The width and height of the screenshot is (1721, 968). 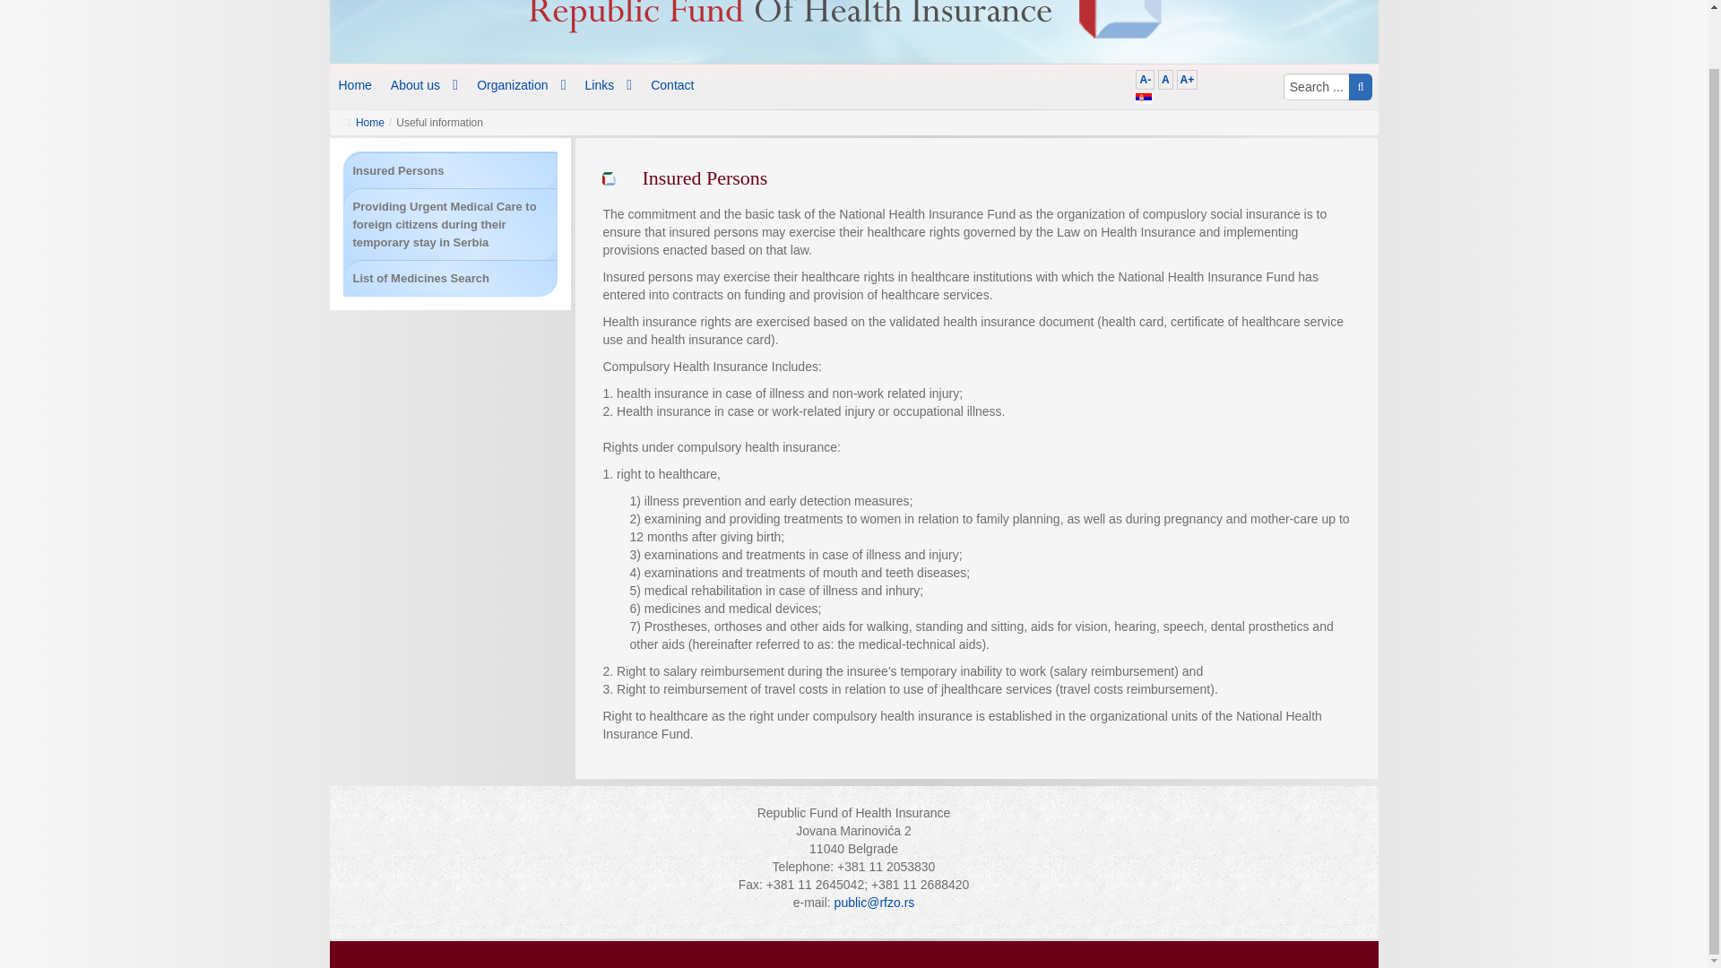 What do you see at coordinates (425, 69) in the screenshot?
I see `About us` at bounding box center [425, 69].